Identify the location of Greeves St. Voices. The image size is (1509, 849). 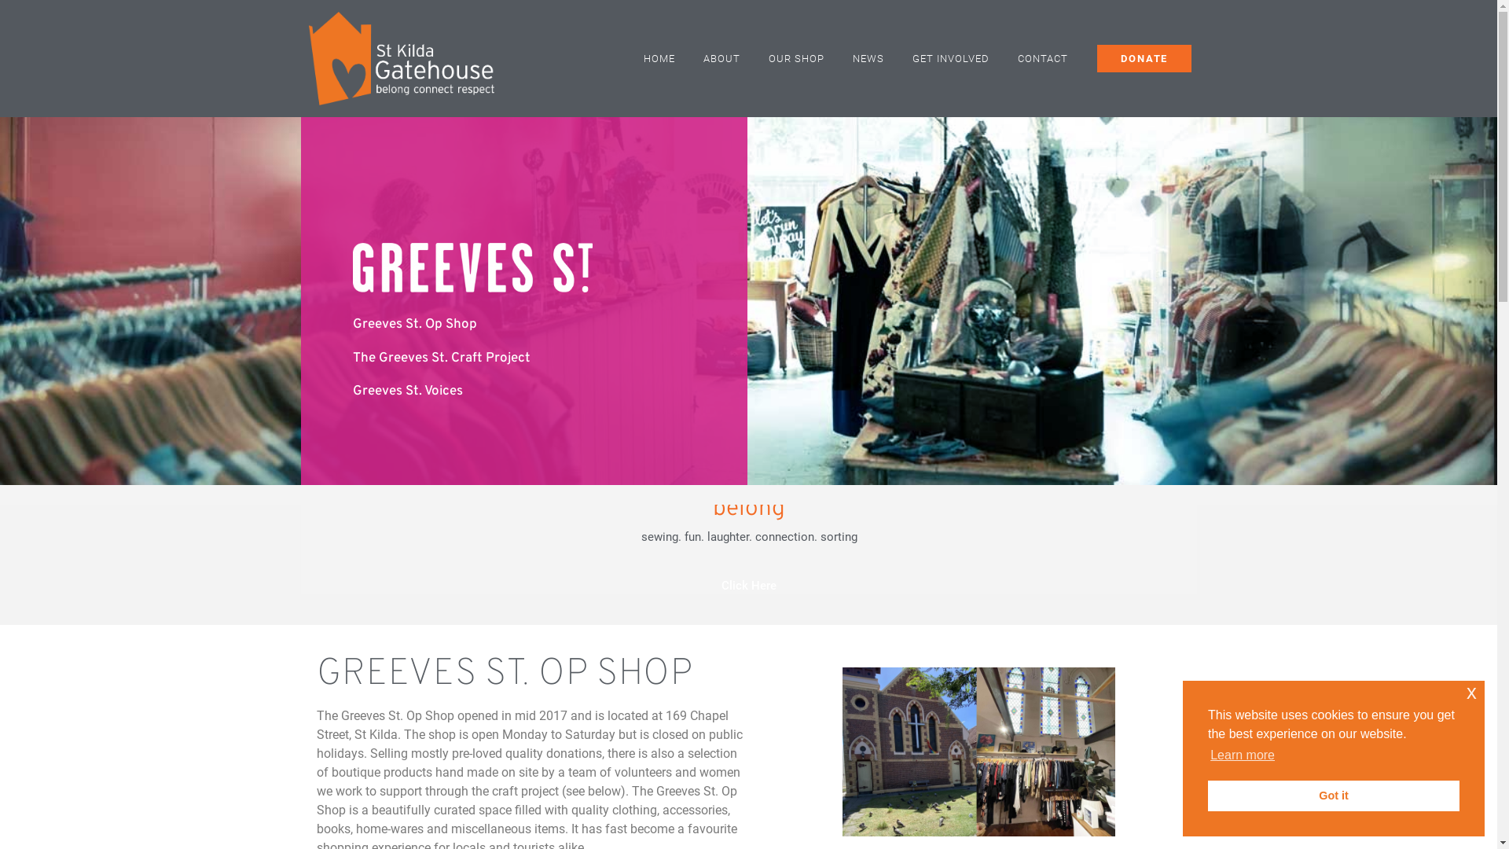
(523, 391).